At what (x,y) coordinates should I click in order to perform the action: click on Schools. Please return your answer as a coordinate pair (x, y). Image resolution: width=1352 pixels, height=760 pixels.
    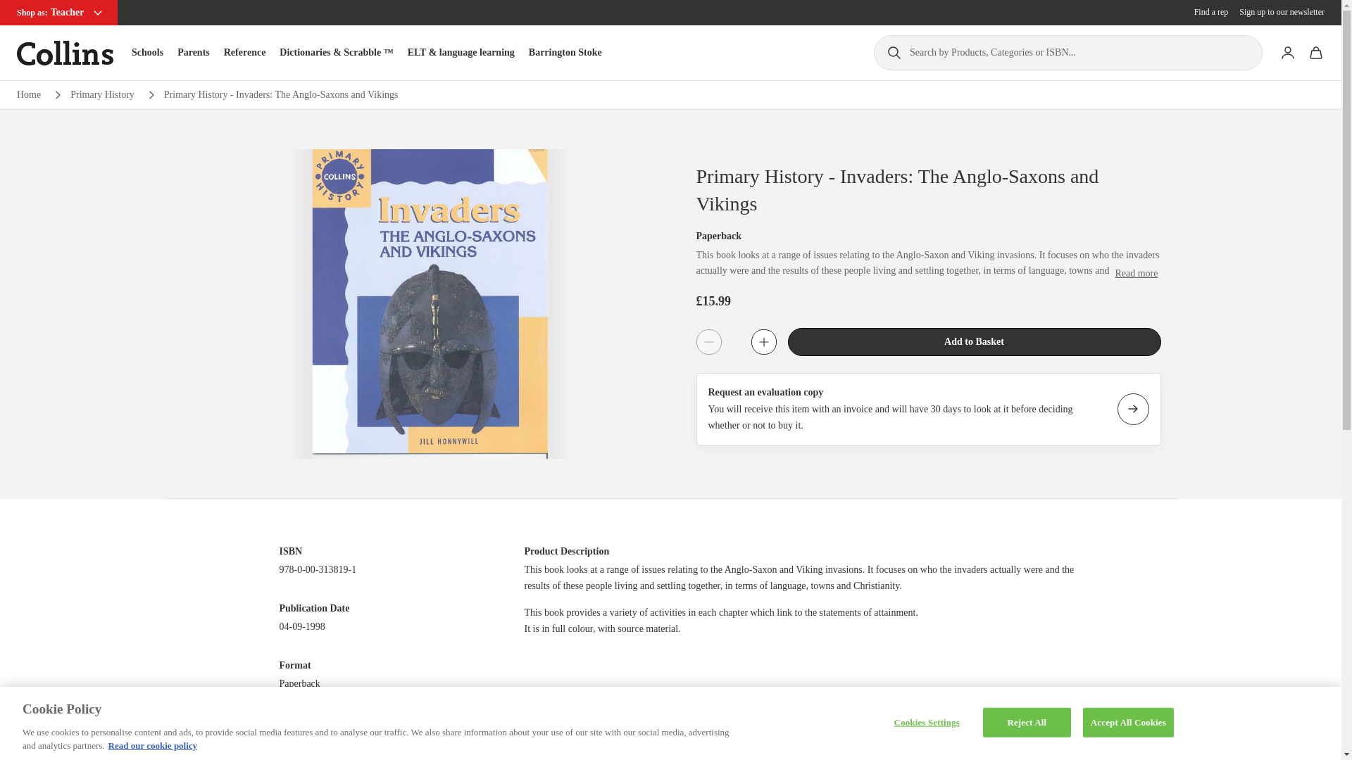
    Looking at the image, I should click on (147, 52).